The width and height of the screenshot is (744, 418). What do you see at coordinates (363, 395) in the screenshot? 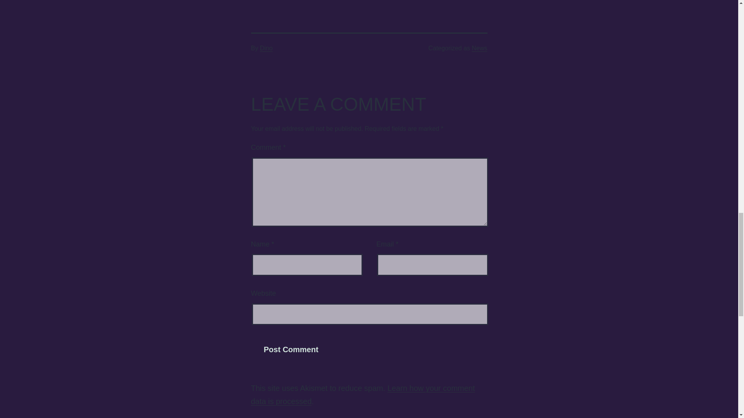
I see `Learn how your comment data is processed` at bounding box center [363, 395].